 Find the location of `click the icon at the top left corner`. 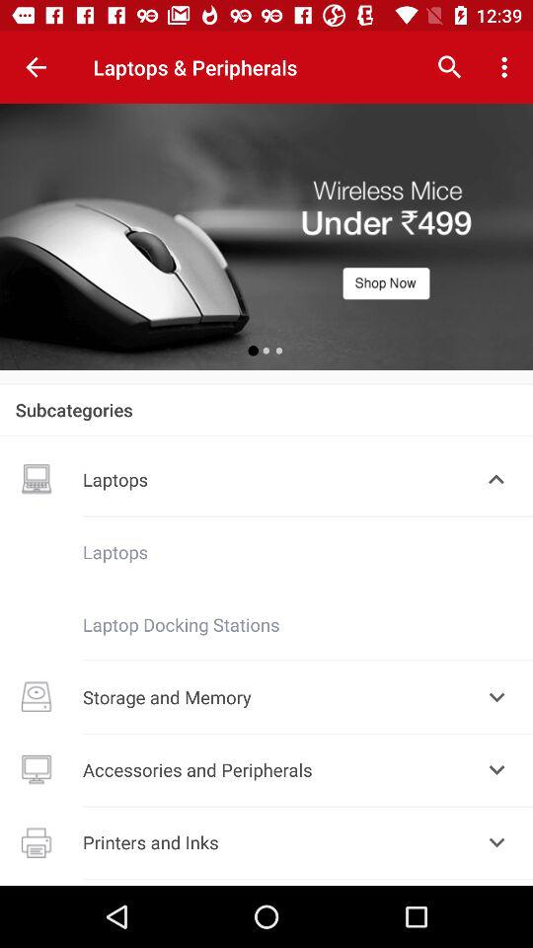

click the icon at the top left corner is located at coordinates (36, 67).